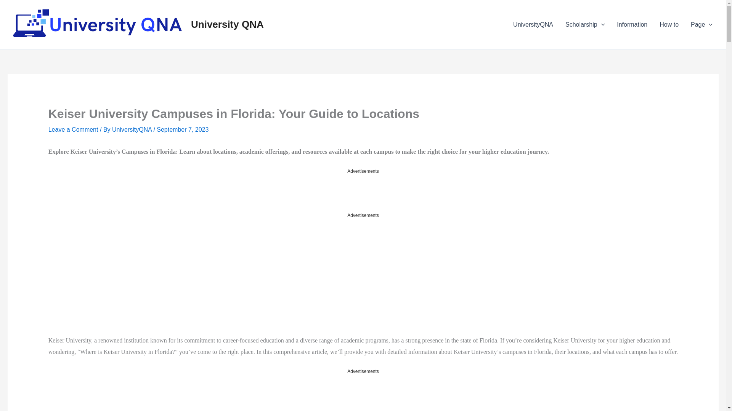  I want to click on Advertisement, so click(363, 193).